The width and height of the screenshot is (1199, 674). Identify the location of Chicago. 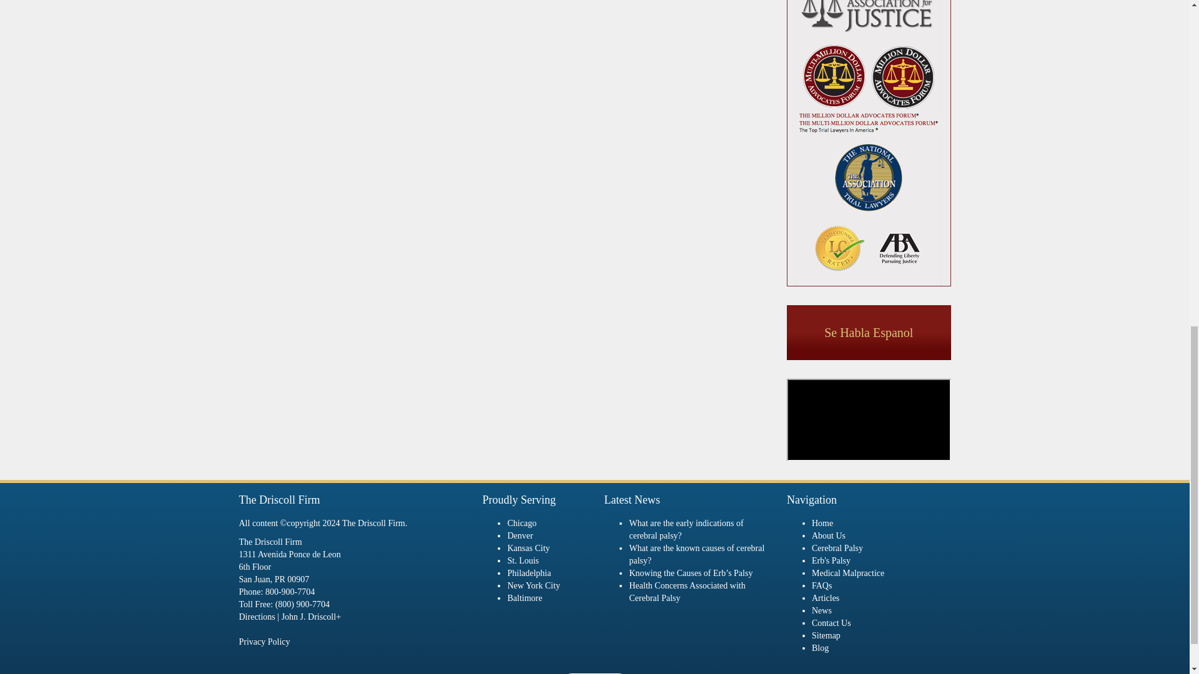
(521, 523).